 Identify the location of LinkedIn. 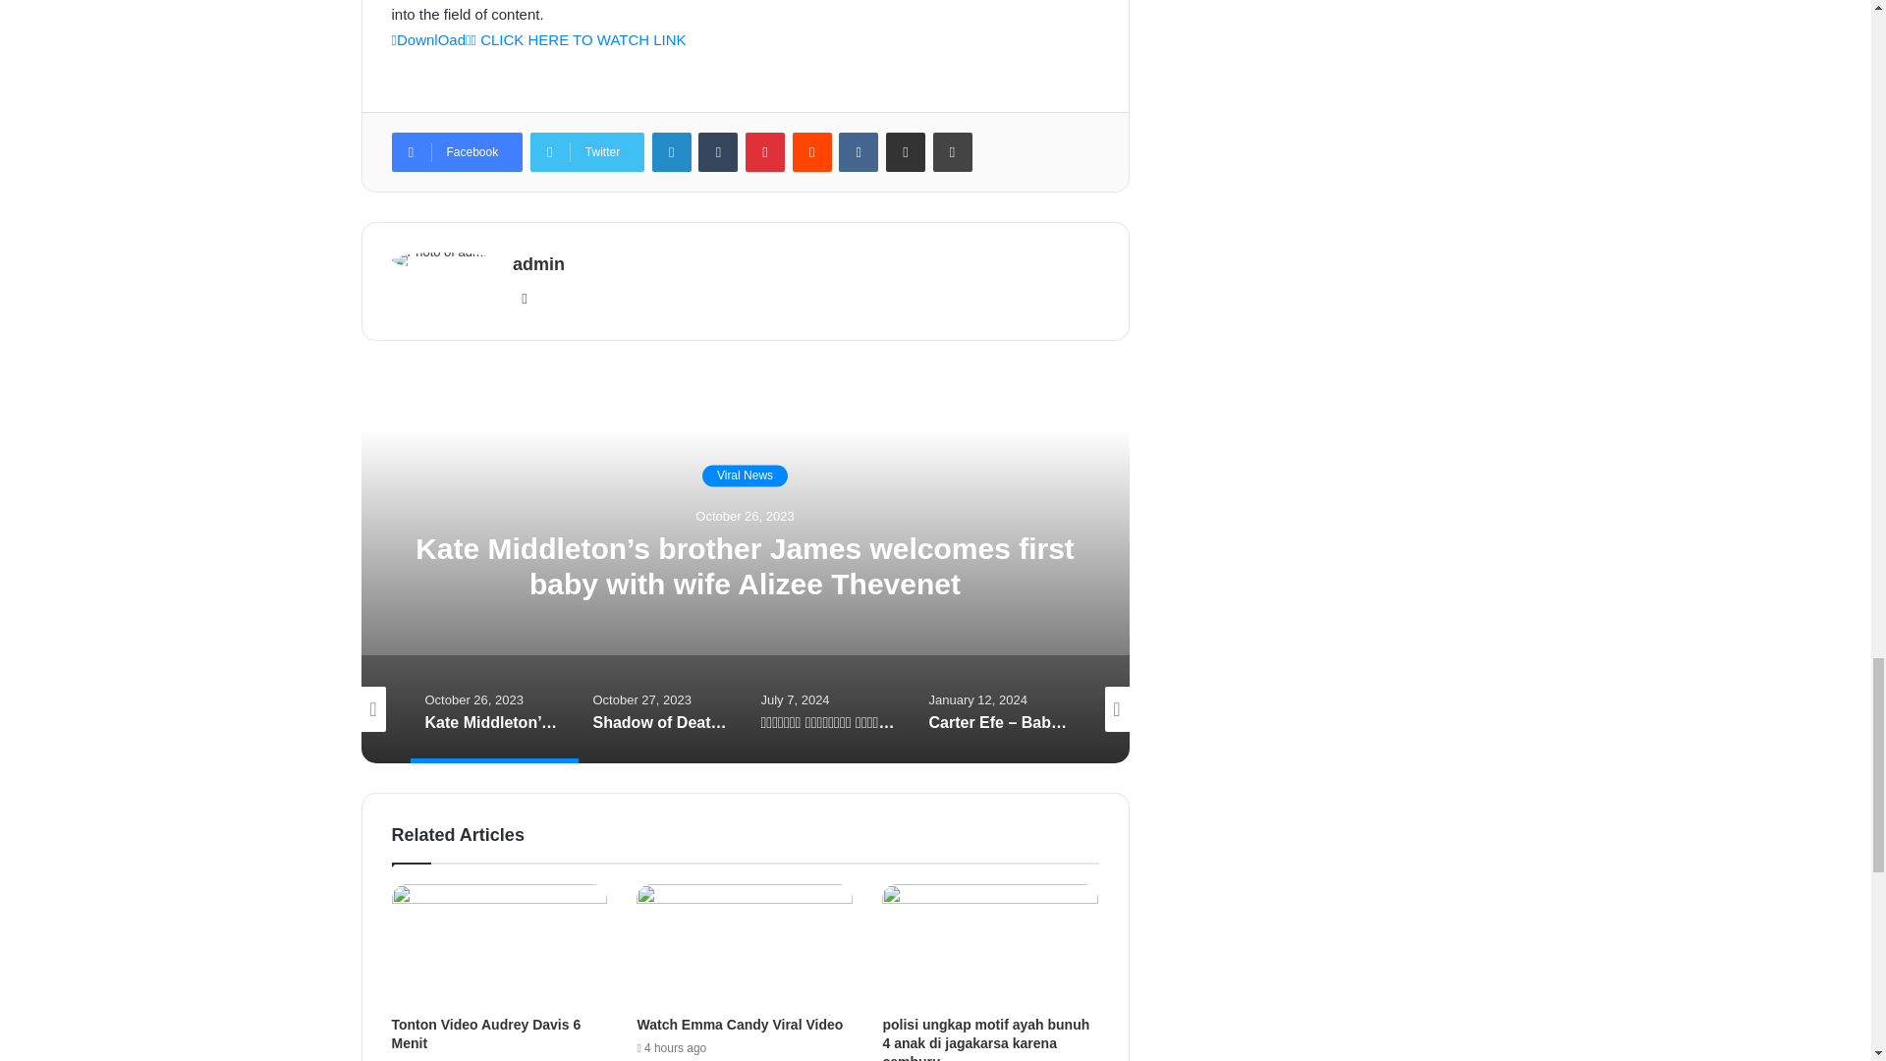
(672, 151).